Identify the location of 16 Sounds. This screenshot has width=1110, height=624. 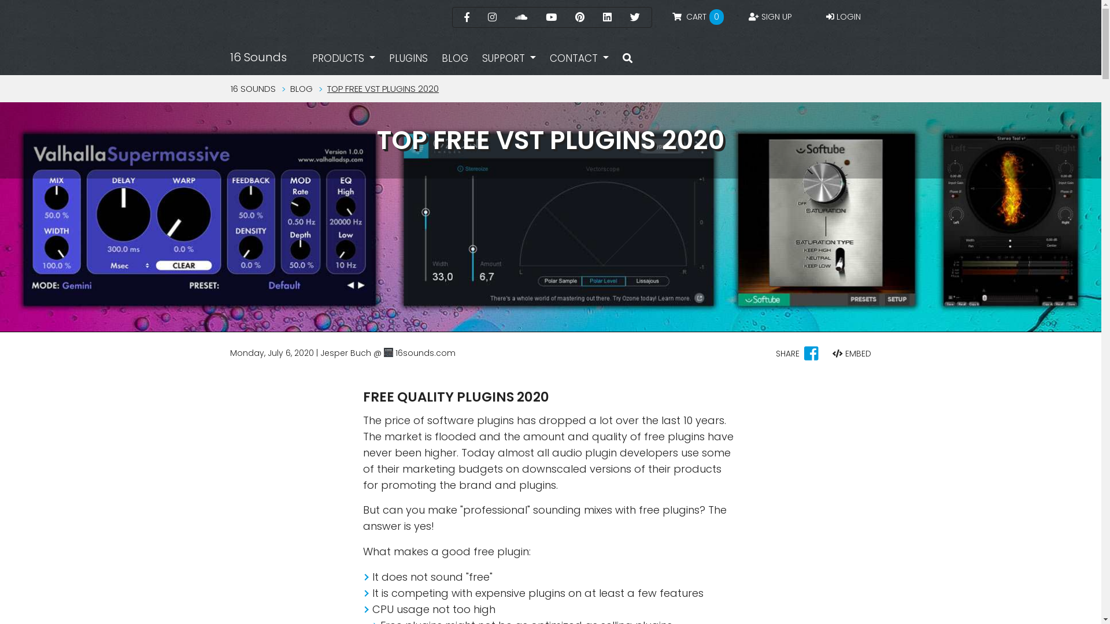
(258, 58).